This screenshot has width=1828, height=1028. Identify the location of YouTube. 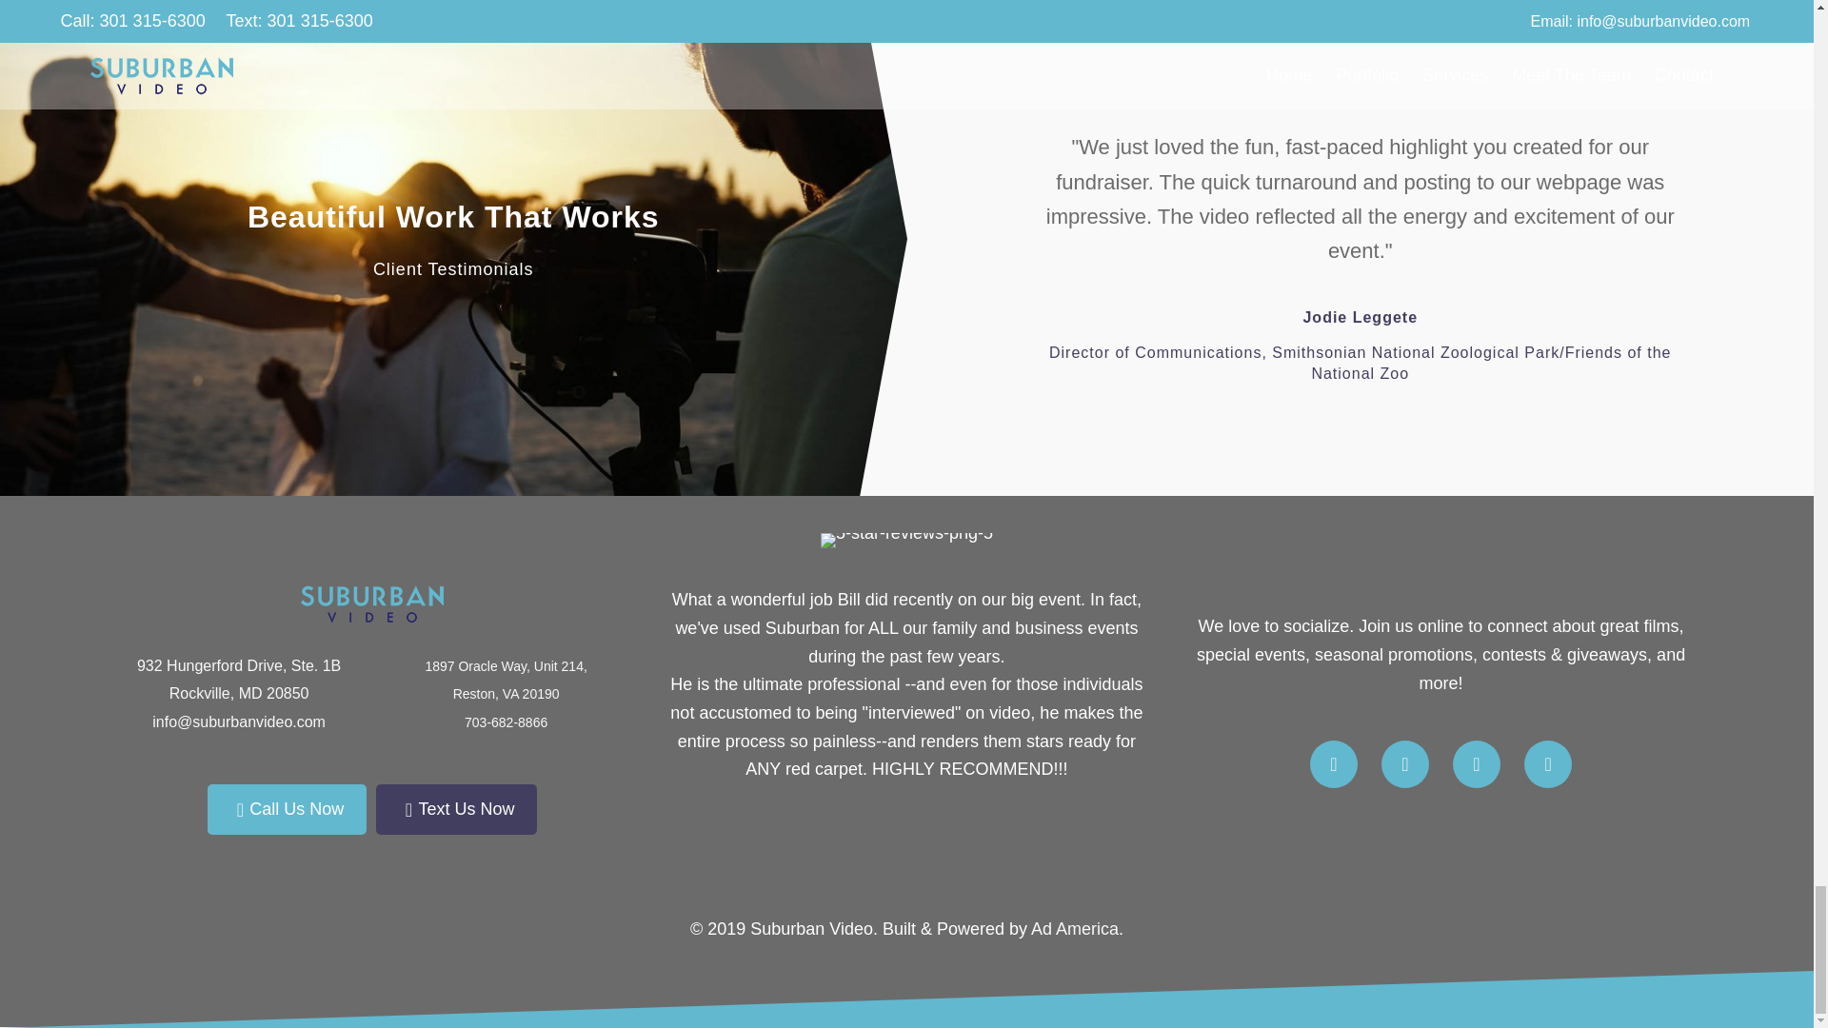
(1334, 763).